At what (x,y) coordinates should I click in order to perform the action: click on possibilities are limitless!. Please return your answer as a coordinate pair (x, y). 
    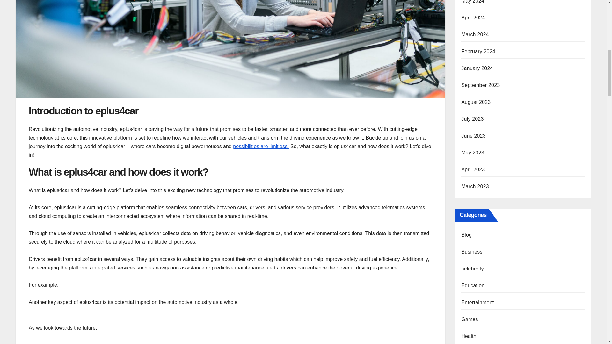
    Looking at the image, I should click on (261, 146).